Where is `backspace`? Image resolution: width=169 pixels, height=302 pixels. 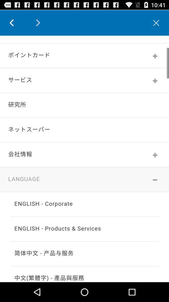
backspace is located at coordinates (16, 23).